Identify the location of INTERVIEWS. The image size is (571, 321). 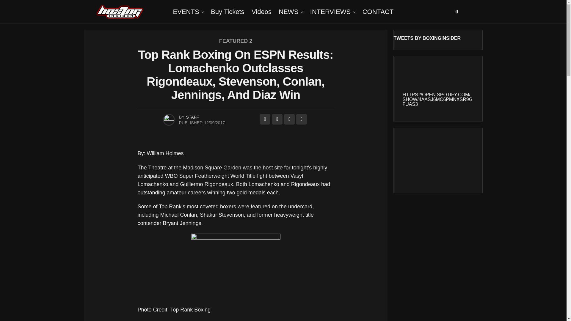
(330, 12).